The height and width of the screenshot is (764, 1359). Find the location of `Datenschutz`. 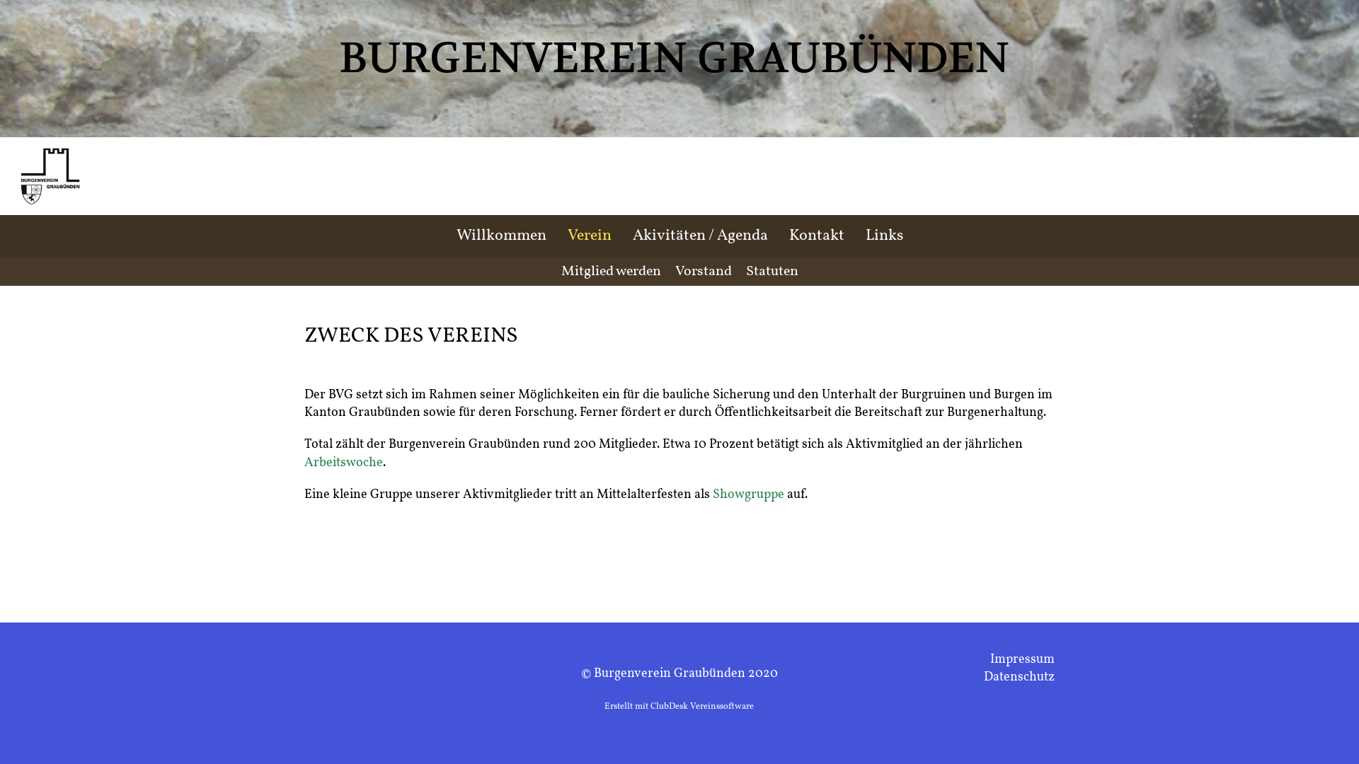

Datenschutz is located at coordinates (1019, 678).